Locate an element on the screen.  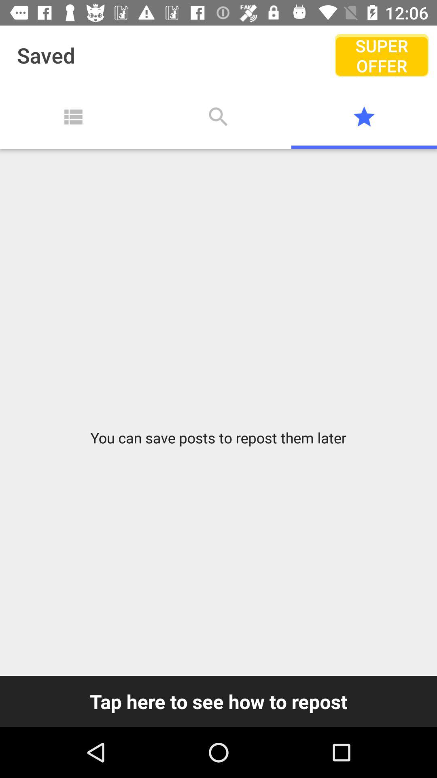
scroll until super
offer item is located at coordinates (381, 55).